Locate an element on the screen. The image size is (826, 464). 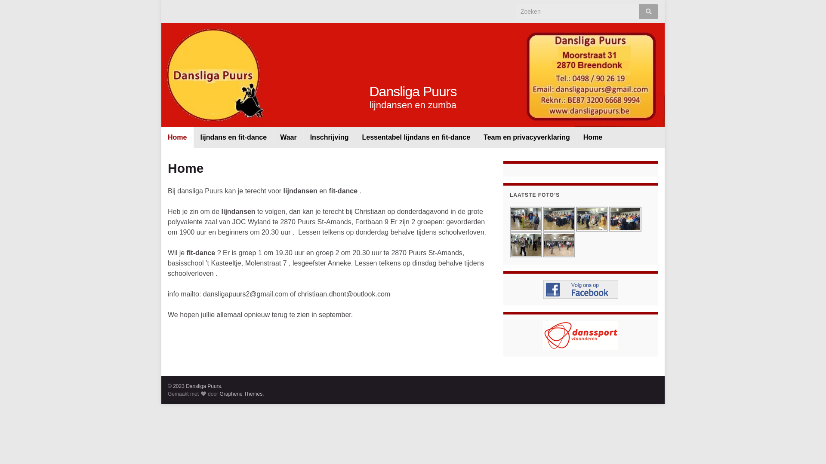
Home is located at coordinates (177, 137).